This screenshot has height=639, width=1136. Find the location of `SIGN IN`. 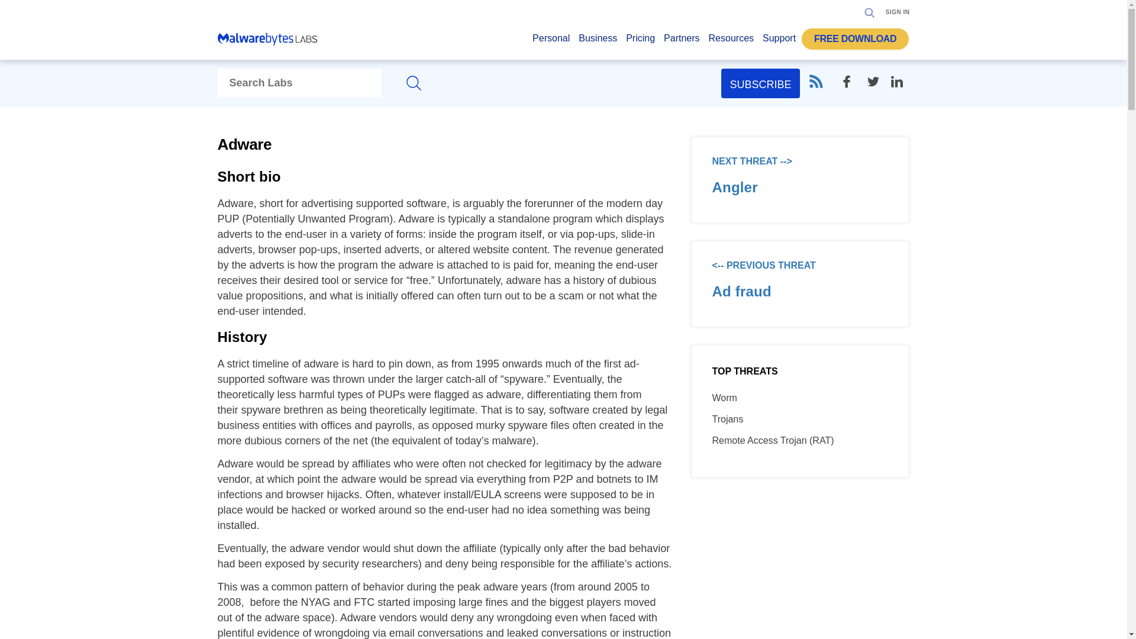

SIGN IN is located at coordinates (898, 12).